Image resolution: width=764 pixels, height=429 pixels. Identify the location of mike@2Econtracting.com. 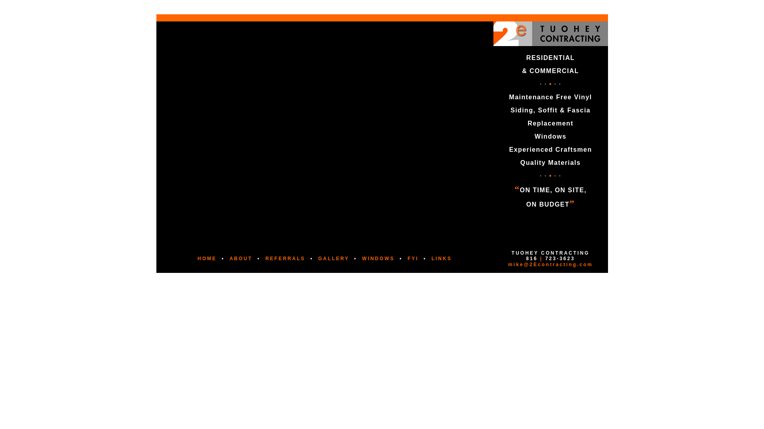
(551, 265).